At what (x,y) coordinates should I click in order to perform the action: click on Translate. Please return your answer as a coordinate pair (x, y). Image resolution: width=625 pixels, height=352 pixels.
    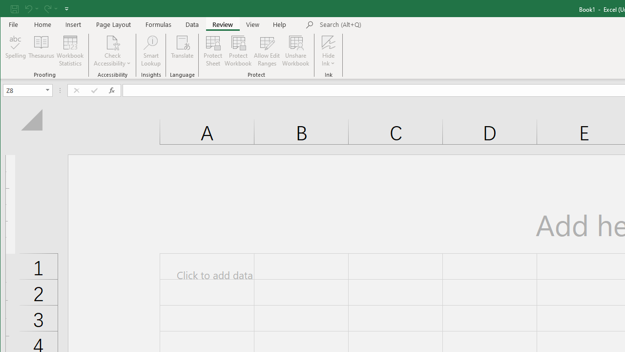
    Looking at the image, I should click on (183, 51).